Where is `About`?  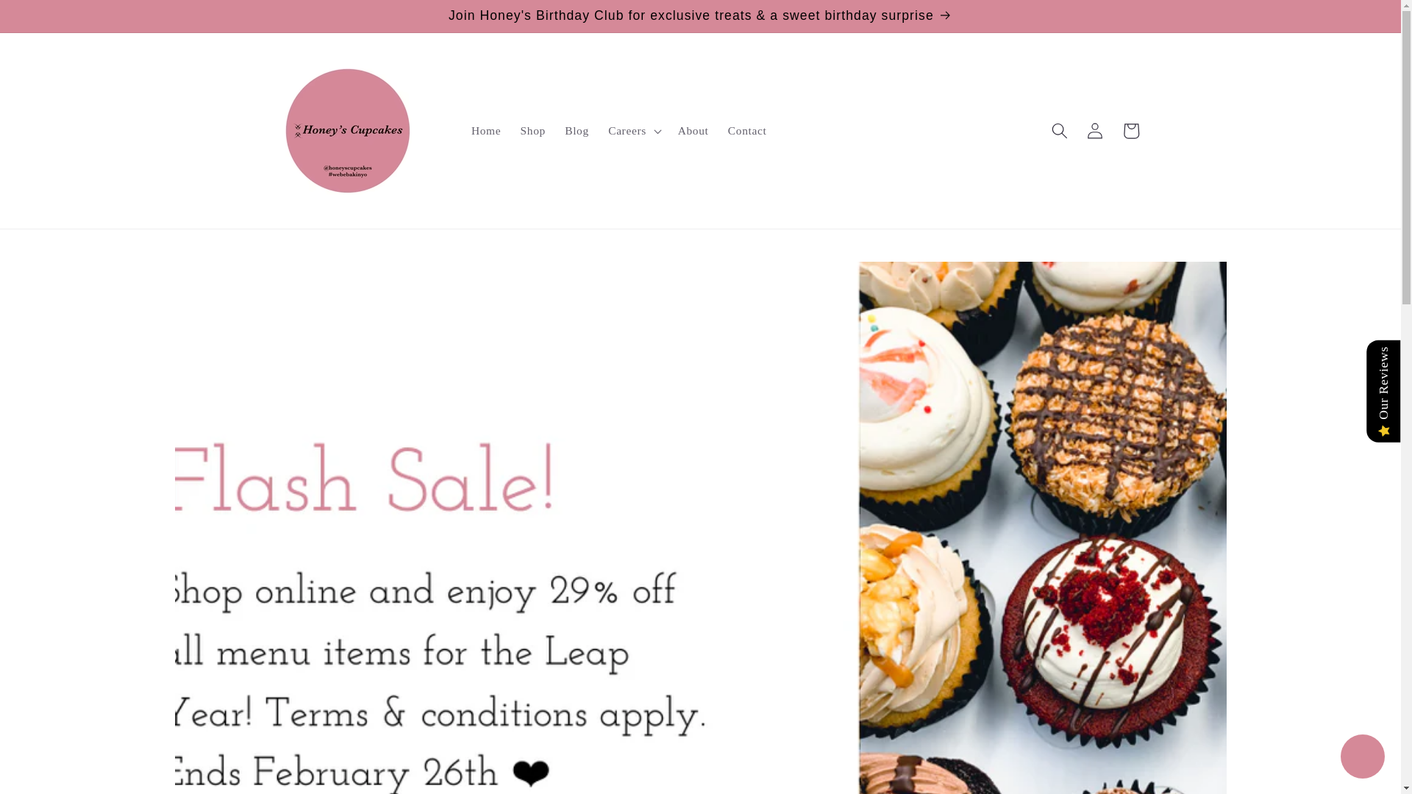
About is located at coordinates (693, 131).